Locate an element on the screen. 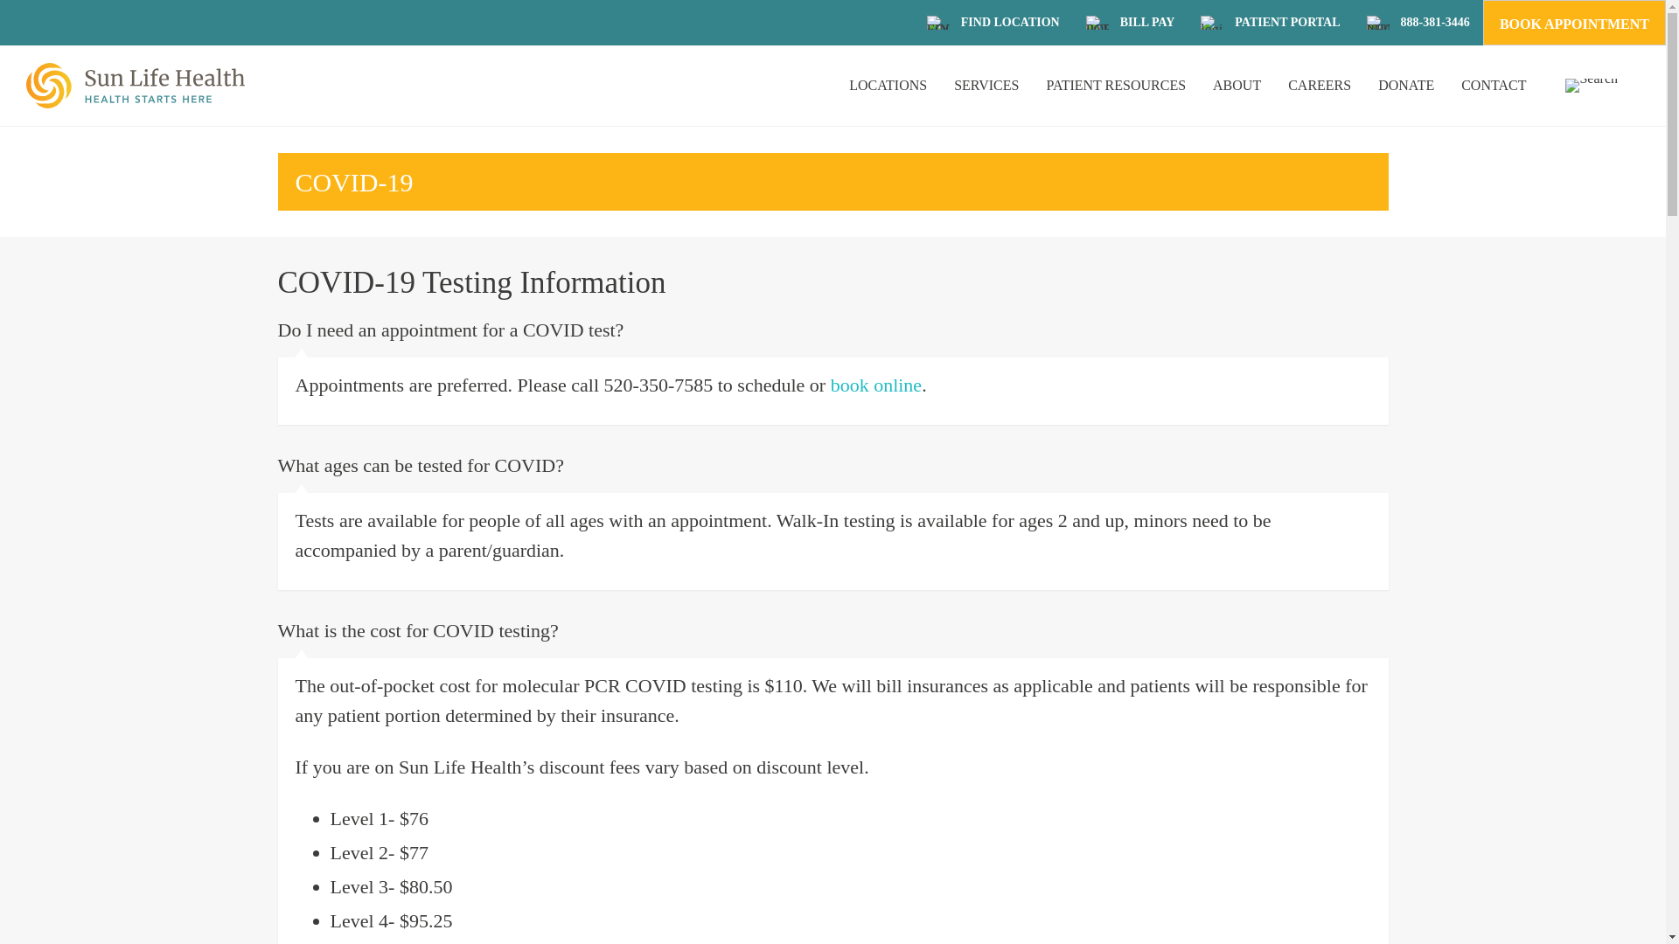  BILL PAY is located at coordinates (1147, 23).